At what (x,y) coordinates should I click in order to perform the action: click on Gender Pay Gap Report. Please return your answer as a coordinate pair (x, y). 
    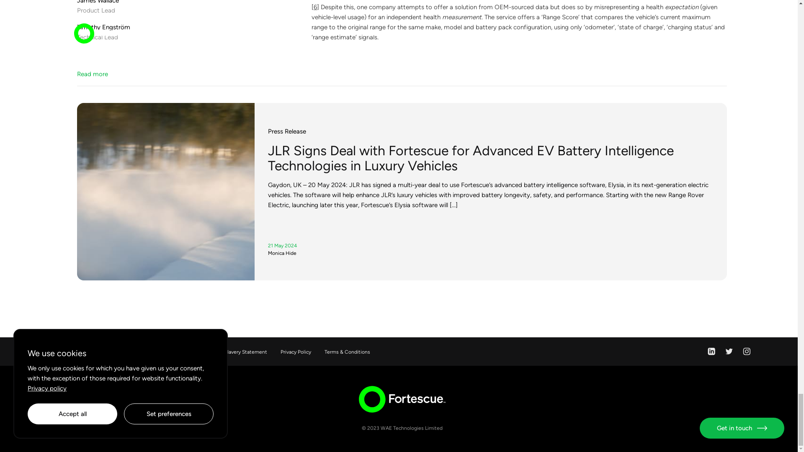
    Looking at the image, I should click on (165, 352).